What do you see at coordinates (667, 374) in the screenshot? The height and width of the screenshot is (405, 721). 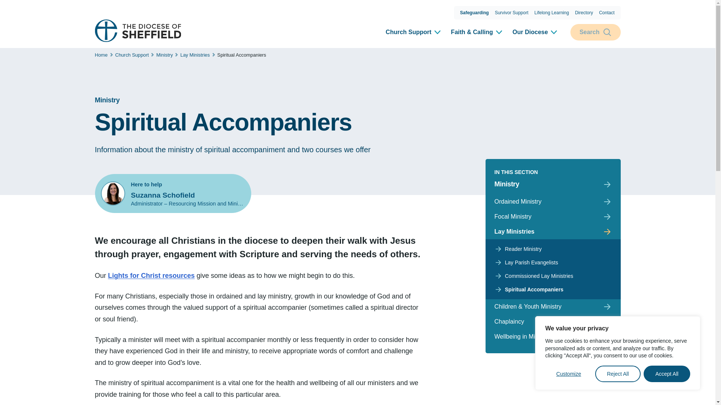 I see `Accept All` at bounding box center [667, 374].